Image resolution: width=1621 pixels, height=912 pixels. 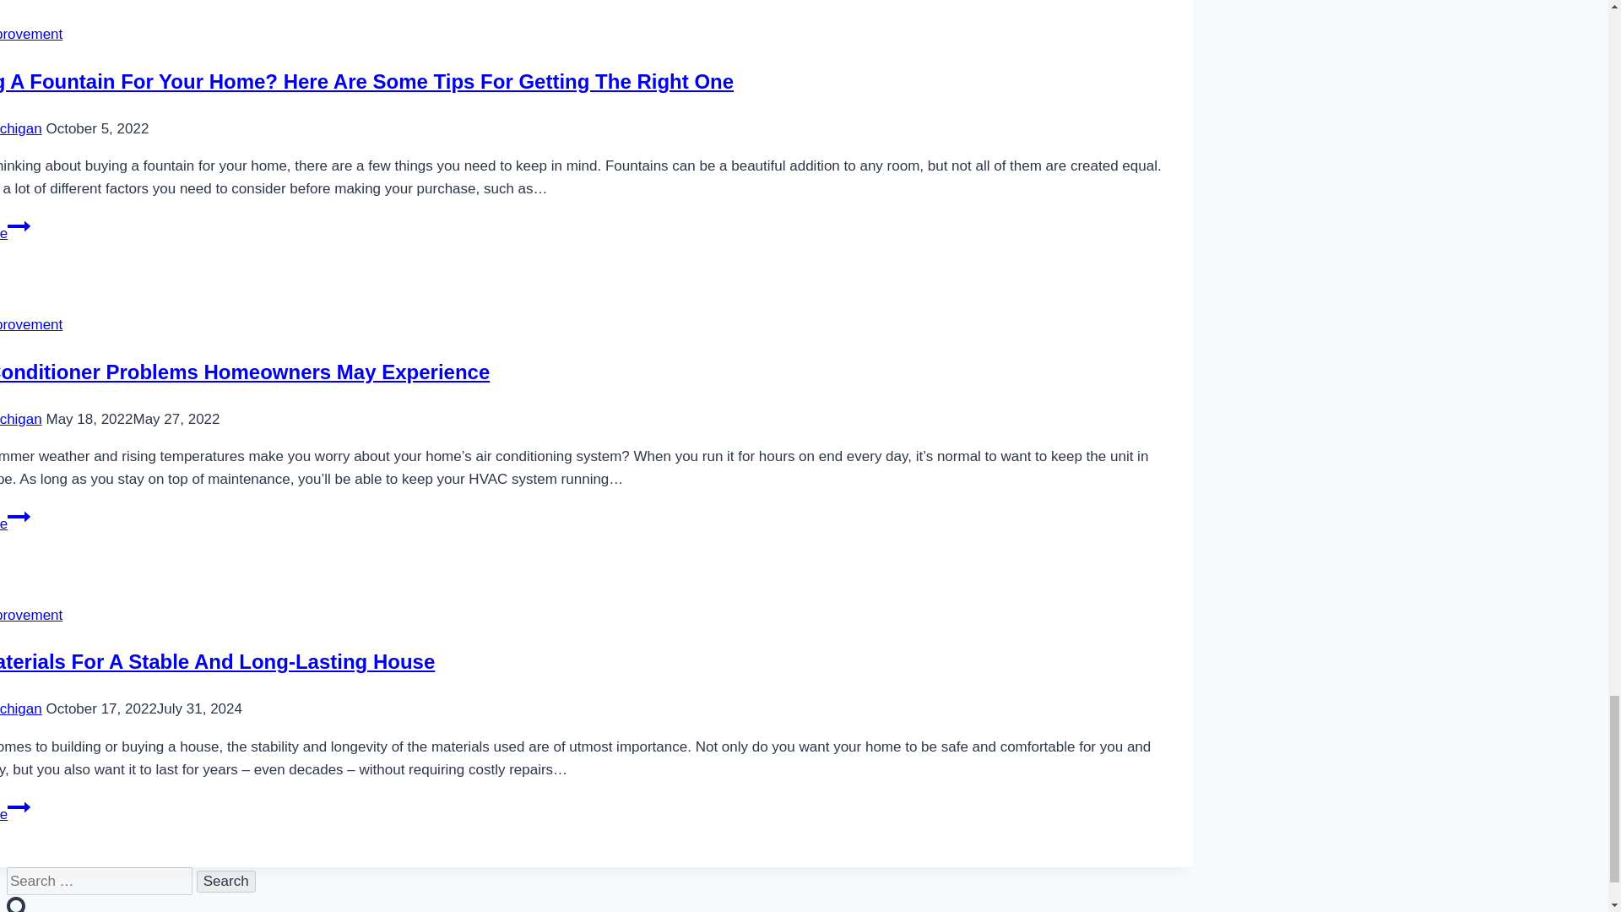 I want to click on Search, so click(x=226, y=882).